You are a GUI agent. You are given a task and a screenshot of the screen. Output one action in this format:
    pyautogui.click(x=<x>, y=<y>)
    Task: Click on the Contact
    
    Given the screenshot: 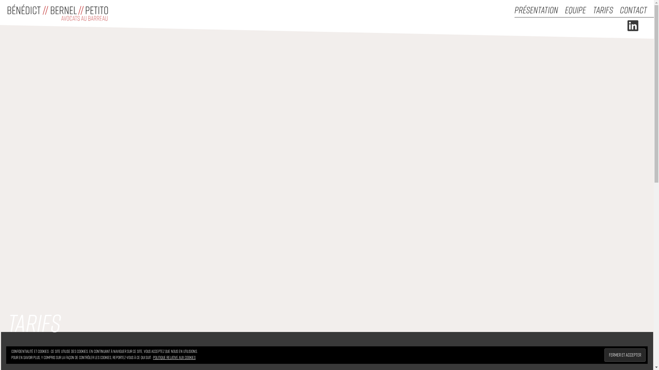 What is the action you would take?
    pyautogui.click(x=637, y=10)
    